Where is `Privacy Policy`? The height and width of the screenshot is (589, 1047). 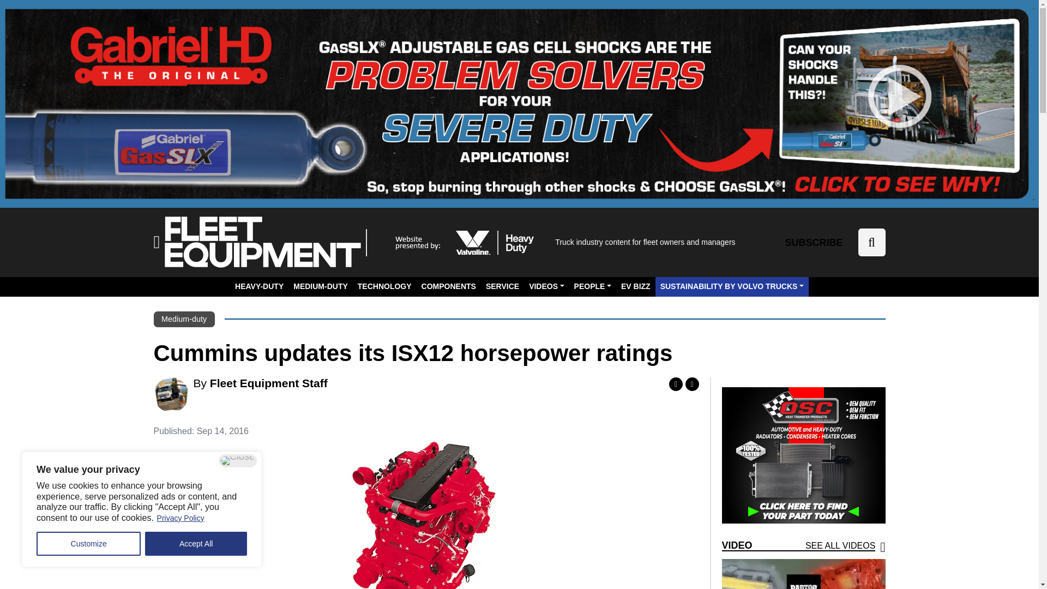 Privacy Policy is located at coordinates (180, 518).